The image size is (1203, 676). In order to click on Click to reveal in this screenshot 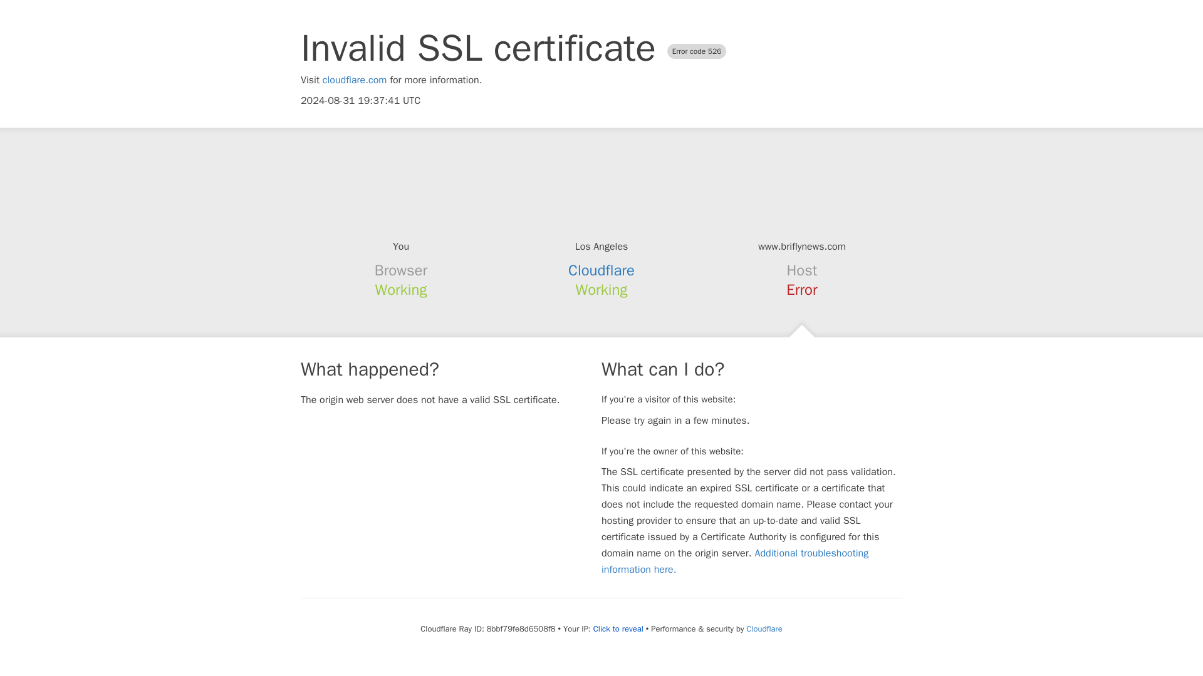, I will do `click(618, 628)`.